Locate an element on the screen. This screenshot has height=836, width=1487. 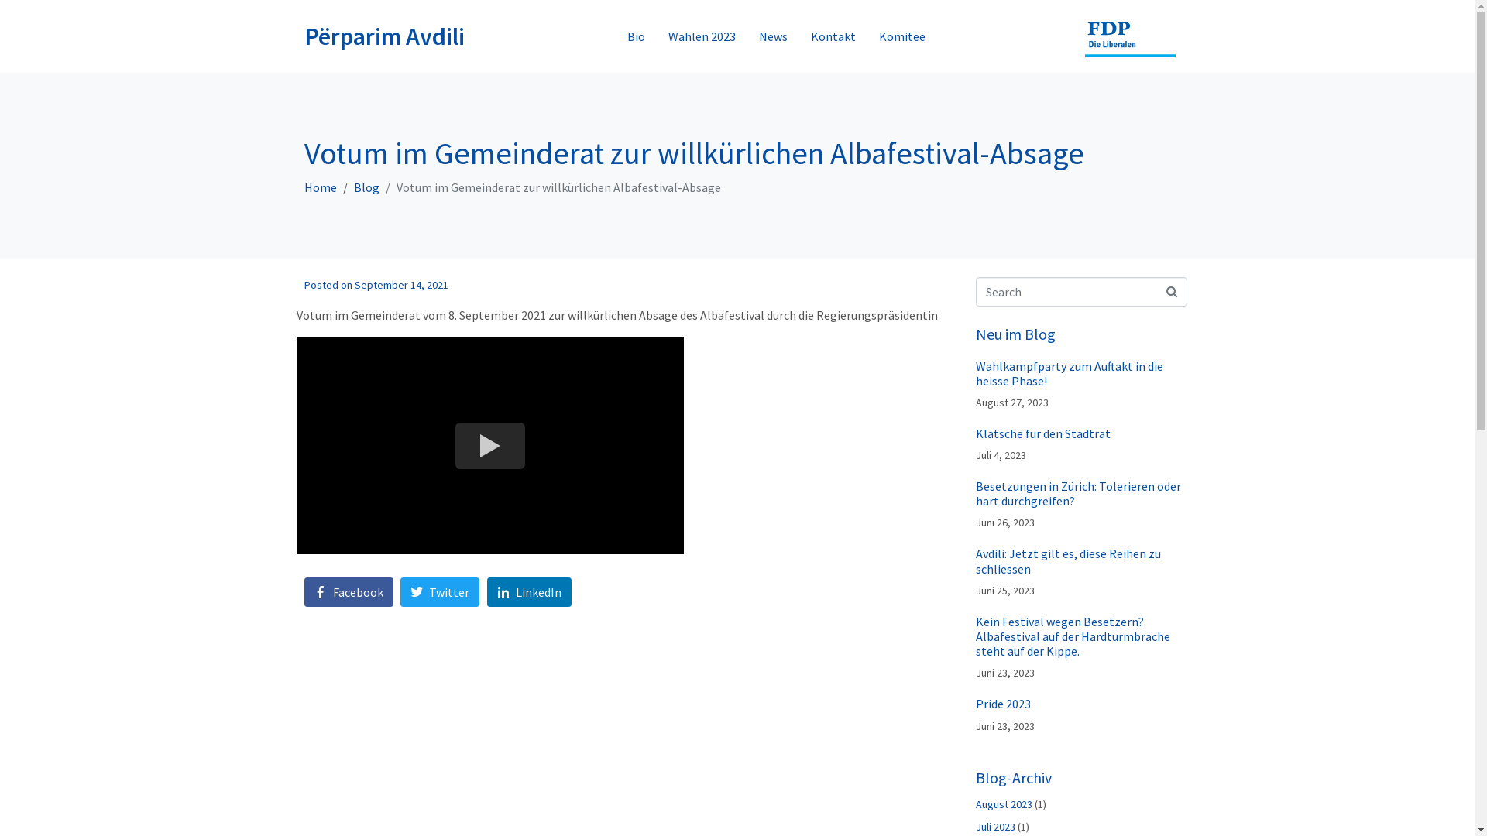
News is located at coordinates (773, 36).